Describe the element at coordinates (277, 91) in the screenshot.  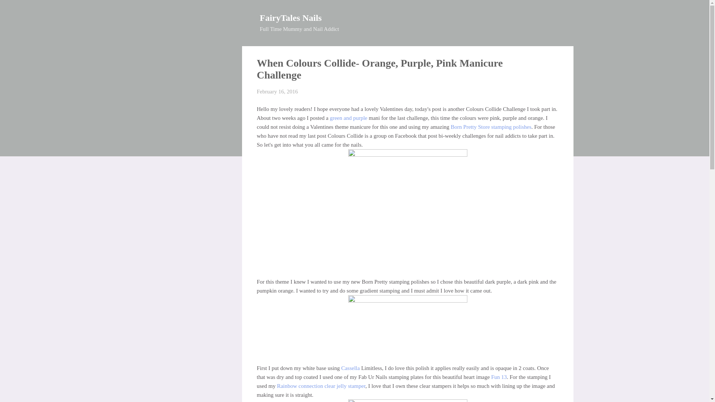
I see `February 16, 2016` at that location.